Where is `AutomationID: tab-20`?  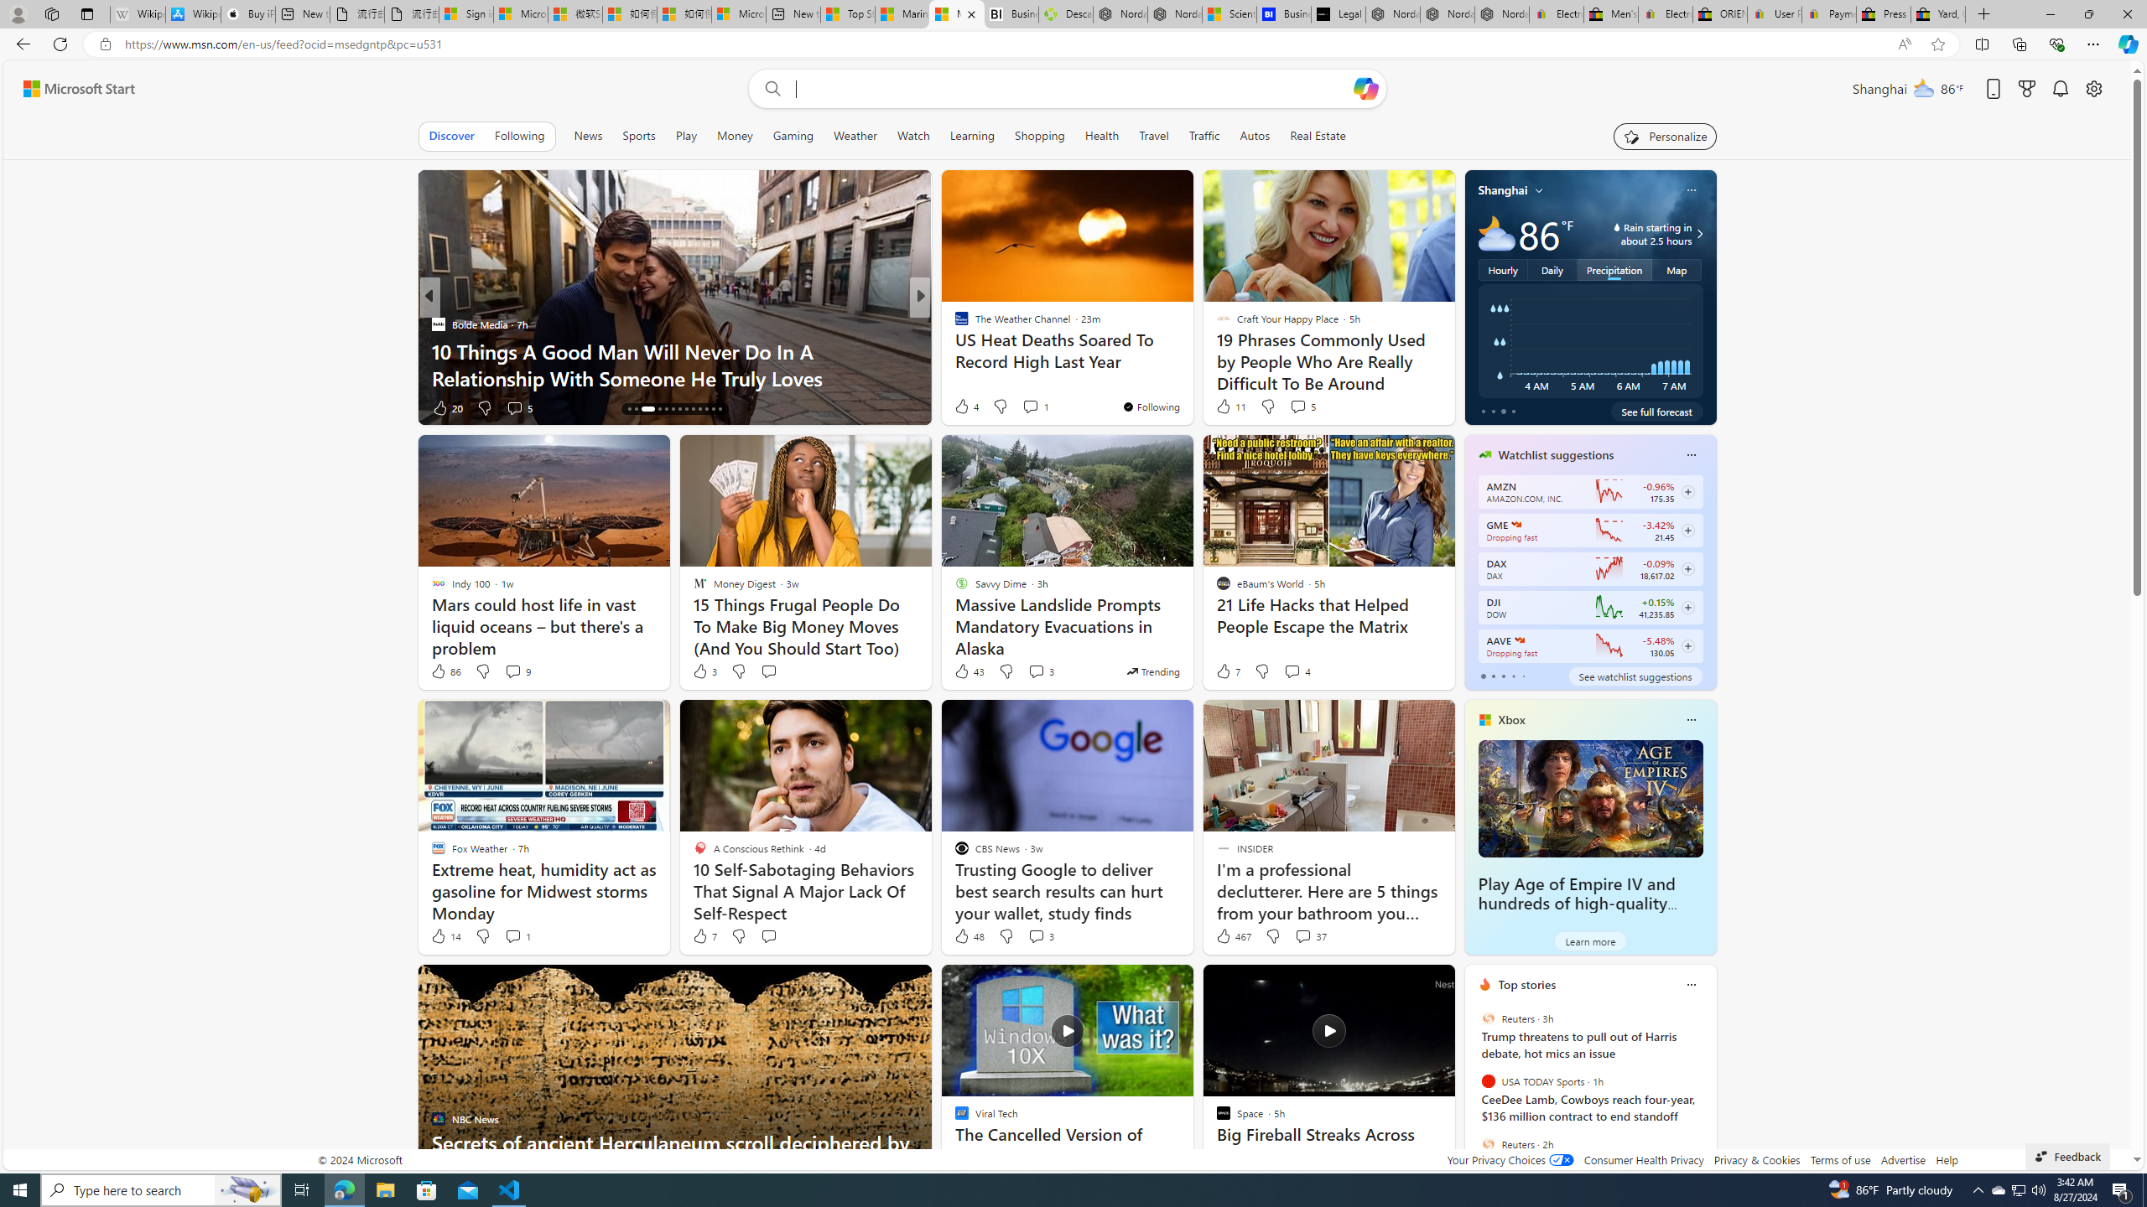 AutomationID: tab-20 is located at coordinates (679, 409).